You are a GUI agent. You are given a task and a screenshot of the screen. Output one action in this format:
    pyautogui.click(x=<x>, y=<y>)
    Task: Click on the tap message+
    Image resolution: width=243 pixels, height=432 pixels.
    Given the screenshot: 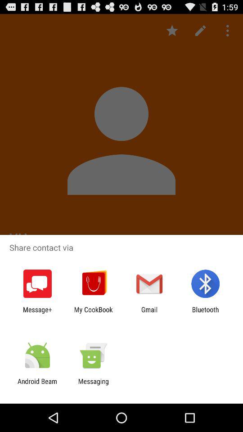 What is the action you would take?
    pyautogui.click(x=37, y=313)
    